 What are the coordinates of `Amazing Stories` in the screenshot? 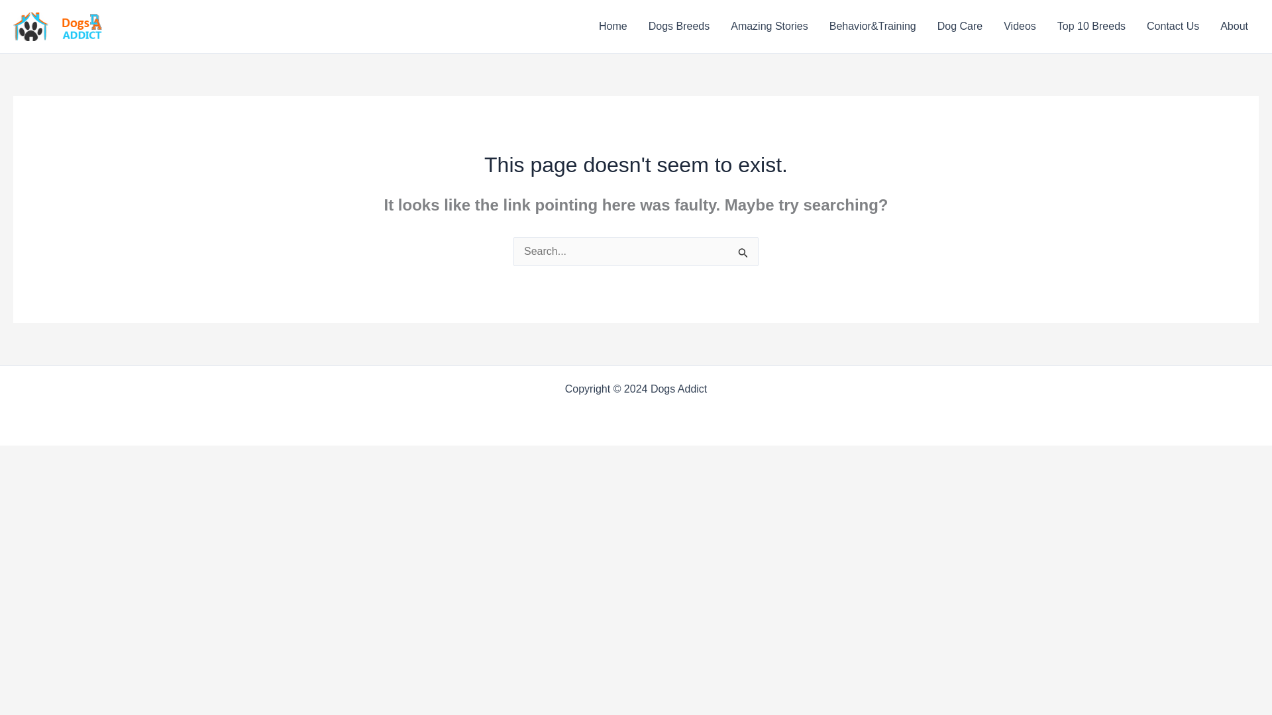 It's located at (769, 26).